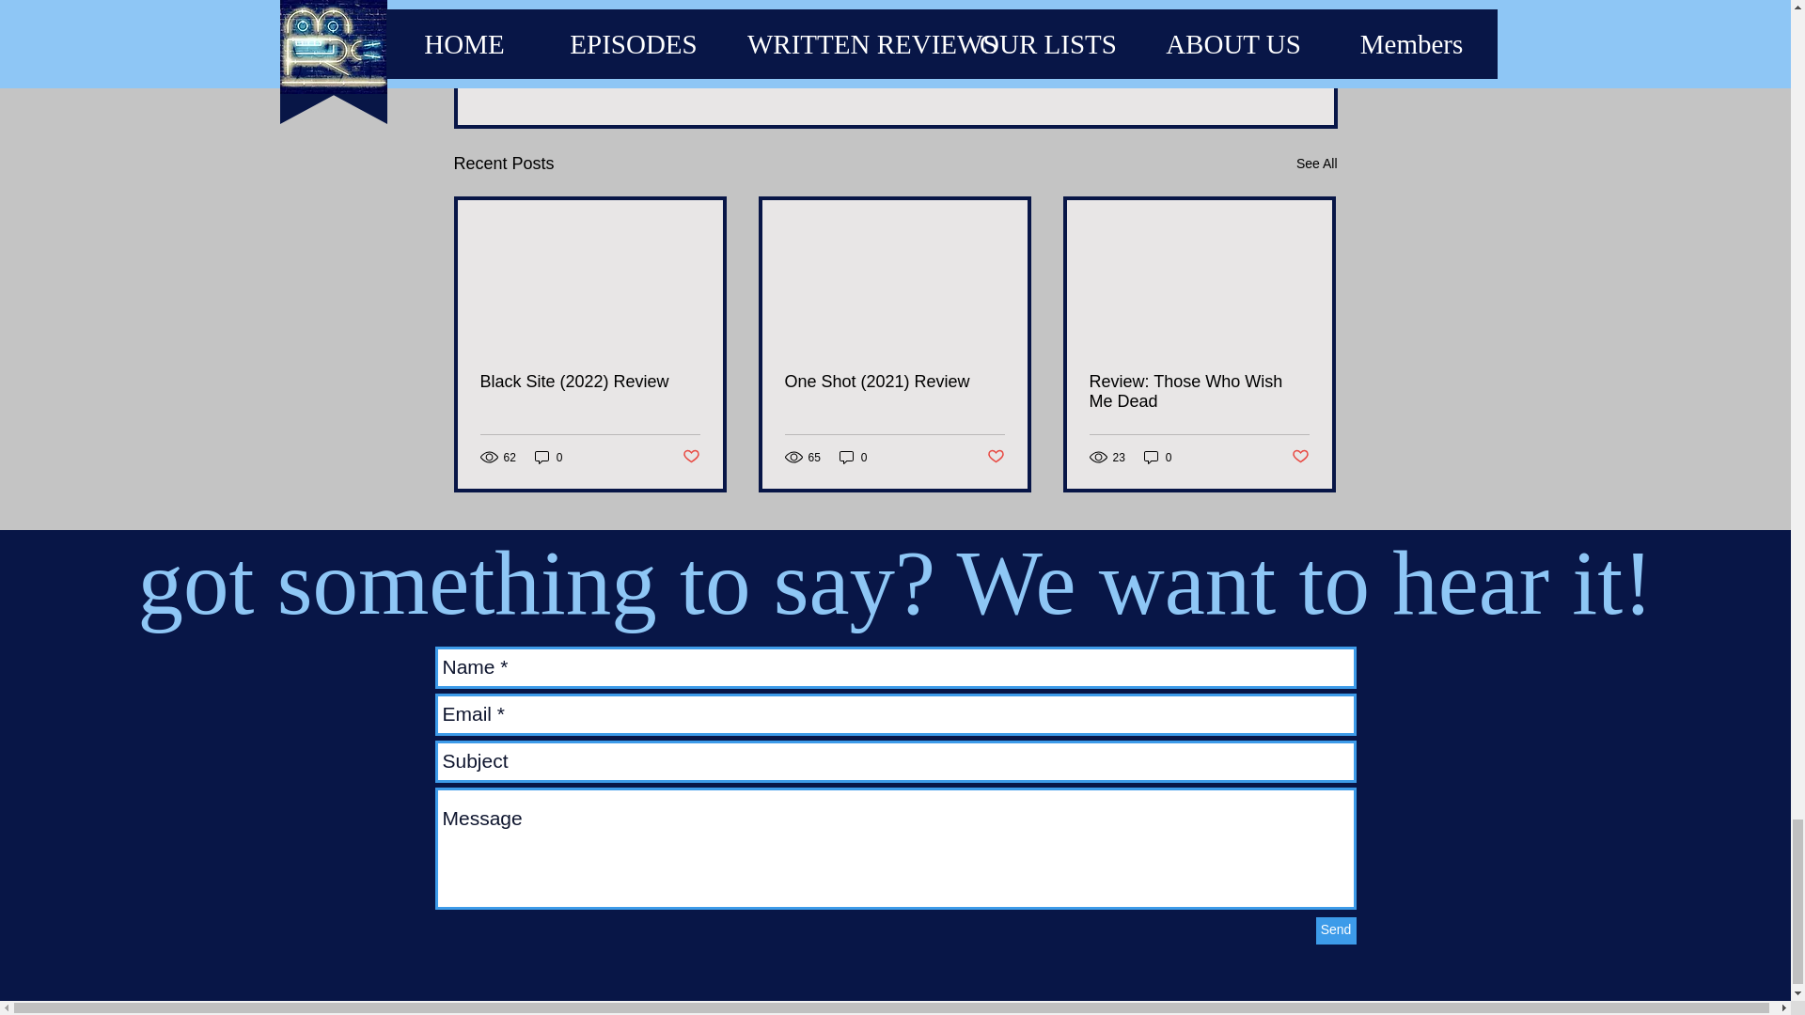 The image size is (1805, 1015). What do you see at coordinates (690, 457) in the screenshot?
I see `Post not marked as liked` at bounding box center [690, 457].